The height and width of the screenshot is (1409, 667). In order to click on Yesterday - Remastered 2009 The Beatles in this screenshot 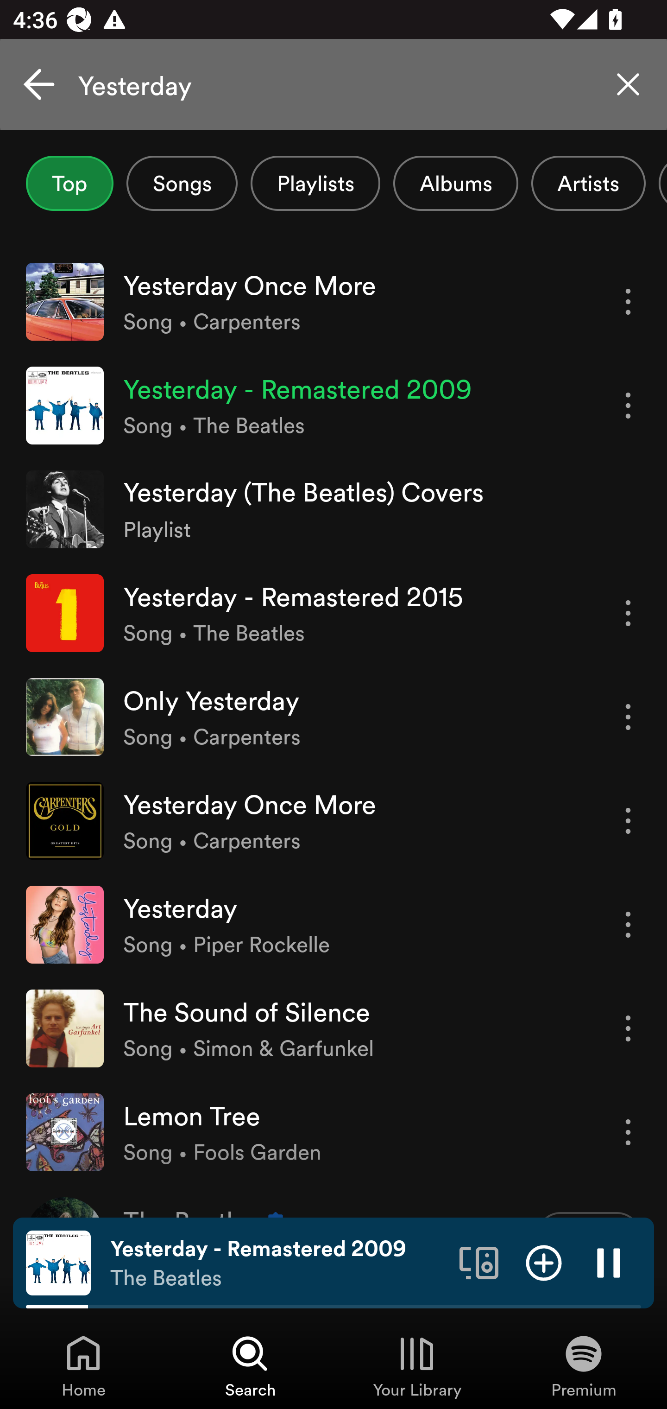, I will do `click(278, 1263)`.